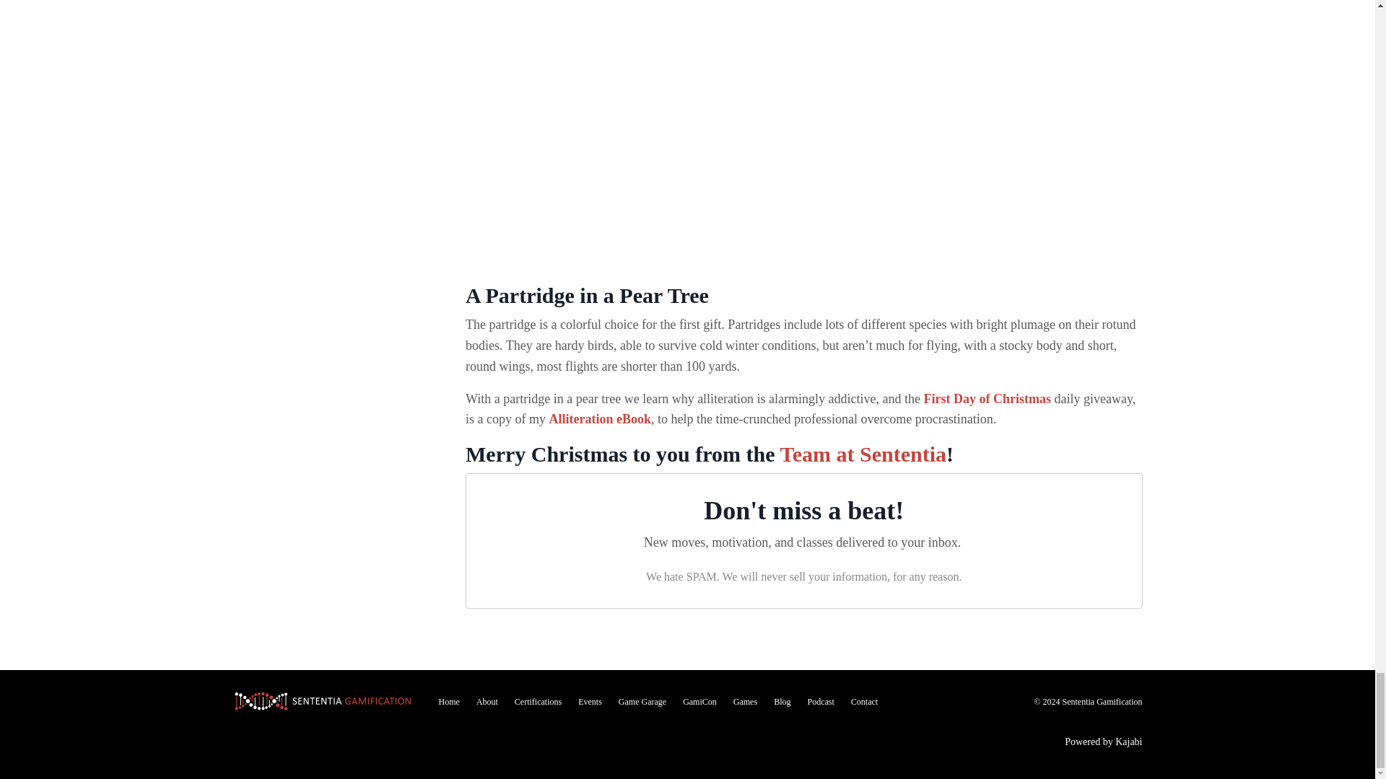 This screenshot has height=779, width=1386. I want to click on Team at Sententia, so click(863, 454).